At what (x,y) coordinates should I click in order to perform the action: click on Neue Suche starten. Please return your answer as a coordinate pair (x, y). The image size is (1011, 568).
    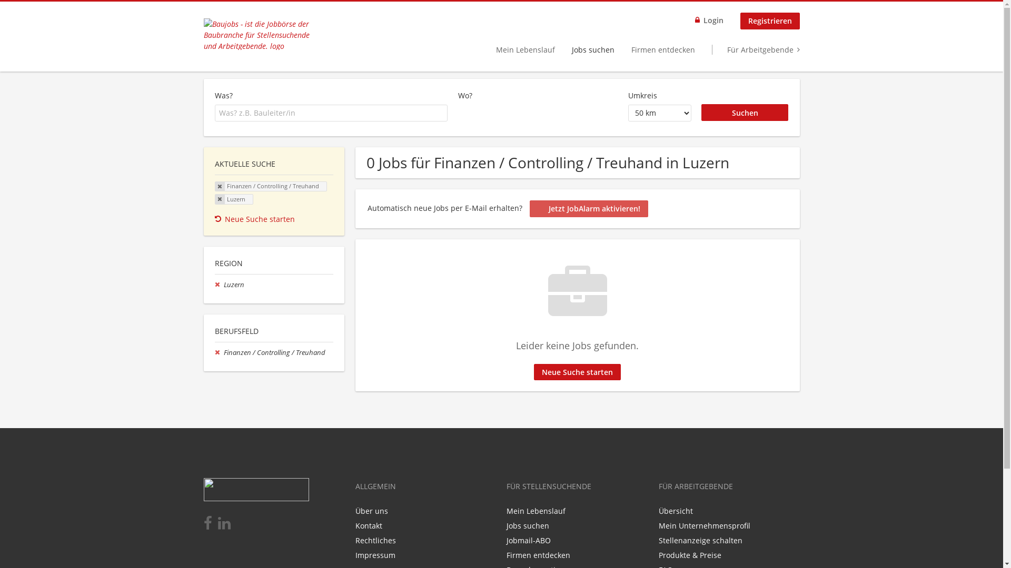
    Looking at the image, I should click on (274, 219).